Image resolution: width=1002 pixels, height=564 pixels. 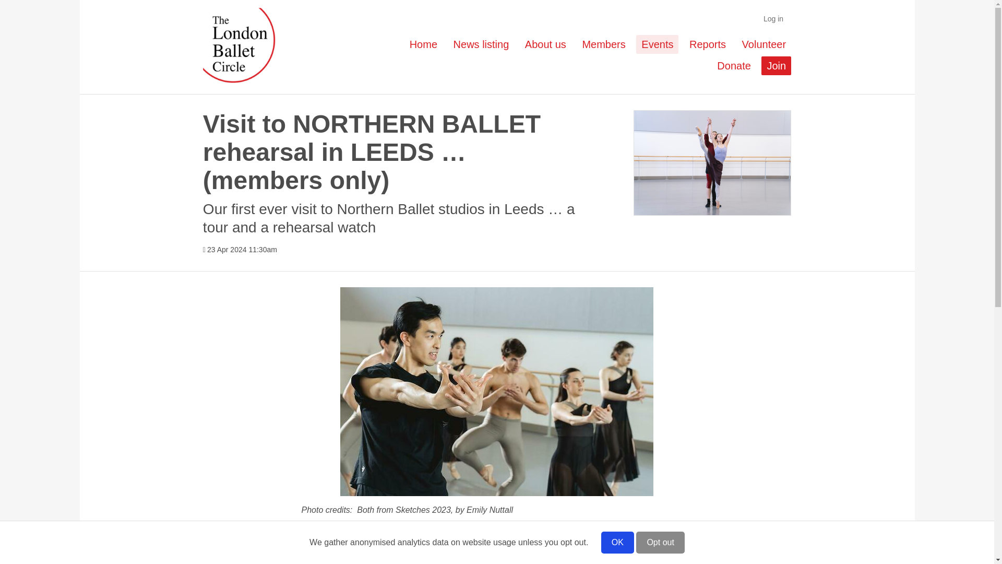 What do you see at coordinates (545, 44) in the screenshot?
I see `About us` at bounding box center [545, 44].